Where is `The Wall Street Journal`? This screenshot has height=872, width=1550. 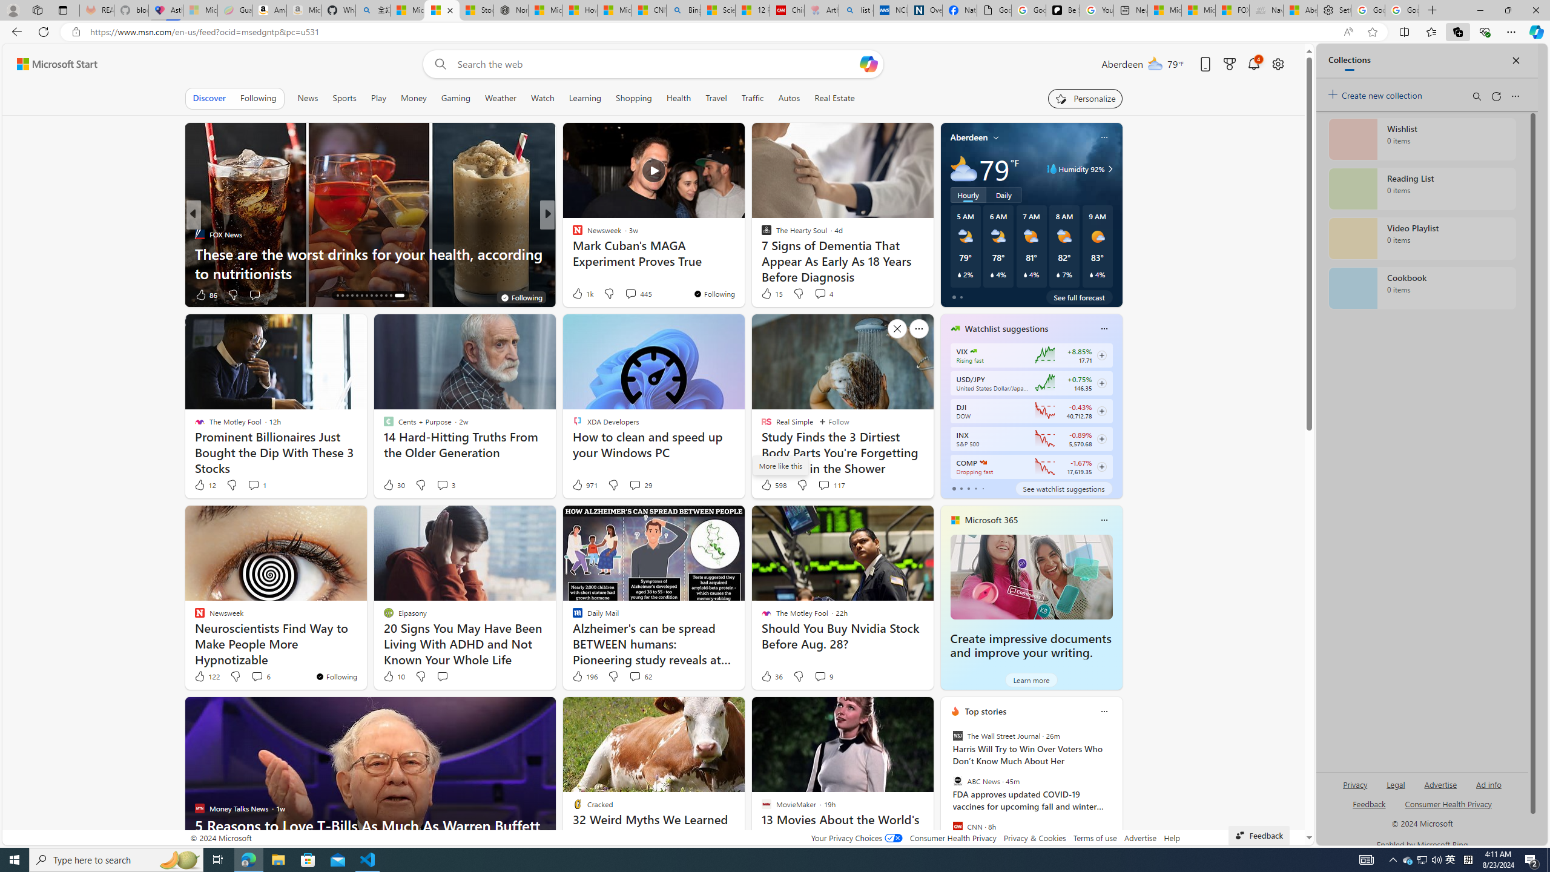
The Wall Street Journal is located at coordinates (957, 736).